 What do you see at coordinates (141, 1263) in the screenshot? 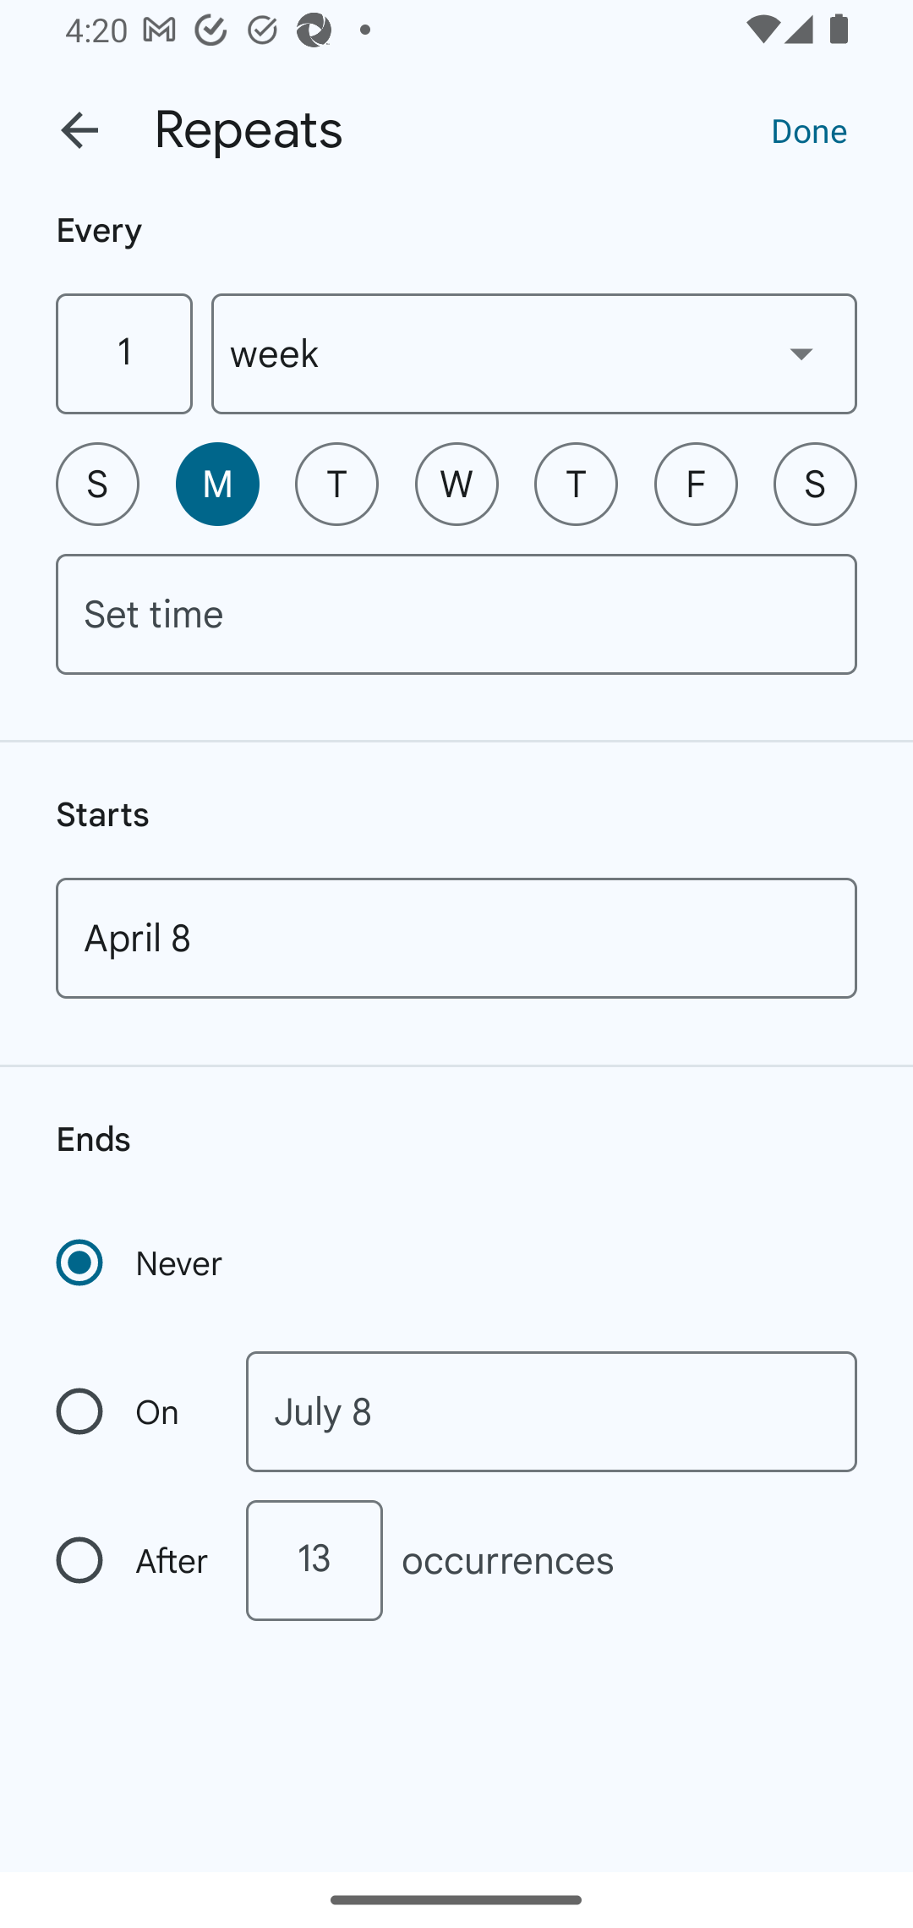
I see `Never Recurrence never ends` at bounding box center [141, 1263].